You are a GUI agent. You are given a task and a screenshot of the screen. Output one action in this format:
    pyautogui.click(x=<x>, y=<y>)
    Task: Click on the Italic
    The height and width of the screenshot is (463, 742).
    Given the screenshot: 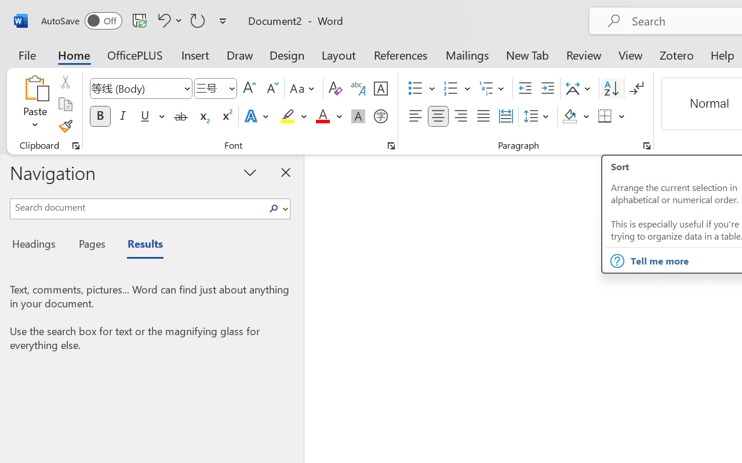 What is the action you would take?
    pyautogui.click(x=123, y=116)
    